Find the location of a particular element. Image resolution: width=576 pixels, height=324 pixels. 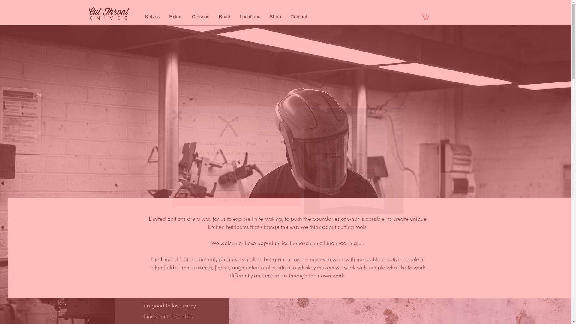

Back to site is located at coordinates (178, 115).